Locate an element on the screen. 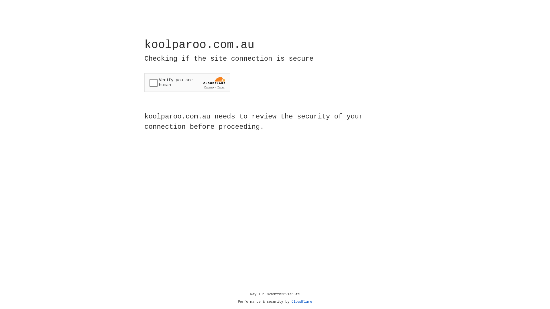  Cloudflare is located at coordinates (302, 302).